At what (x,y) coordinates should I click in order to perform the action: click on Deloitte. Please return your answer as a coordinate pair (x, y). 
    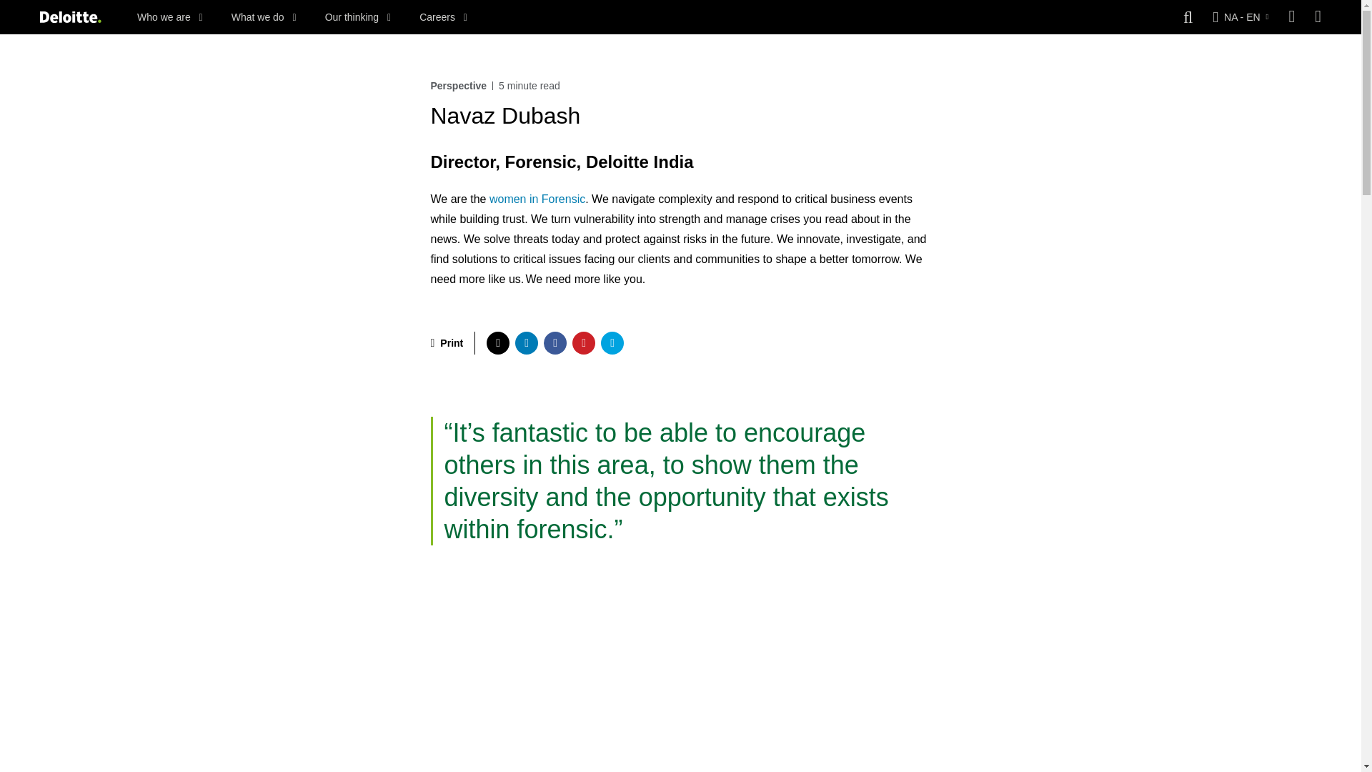
    Looking at the image, I should click on (70, 17).